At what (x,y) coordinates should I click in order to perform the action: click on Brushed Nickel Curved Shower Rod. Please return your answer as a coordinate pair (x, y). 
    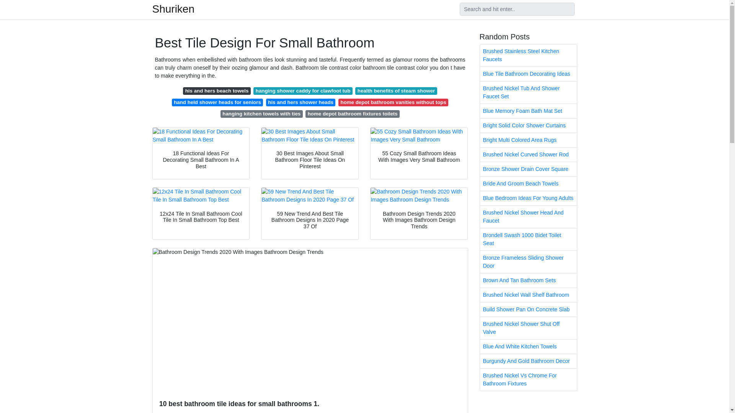
    Looking at the image, I should click on (528, 154).